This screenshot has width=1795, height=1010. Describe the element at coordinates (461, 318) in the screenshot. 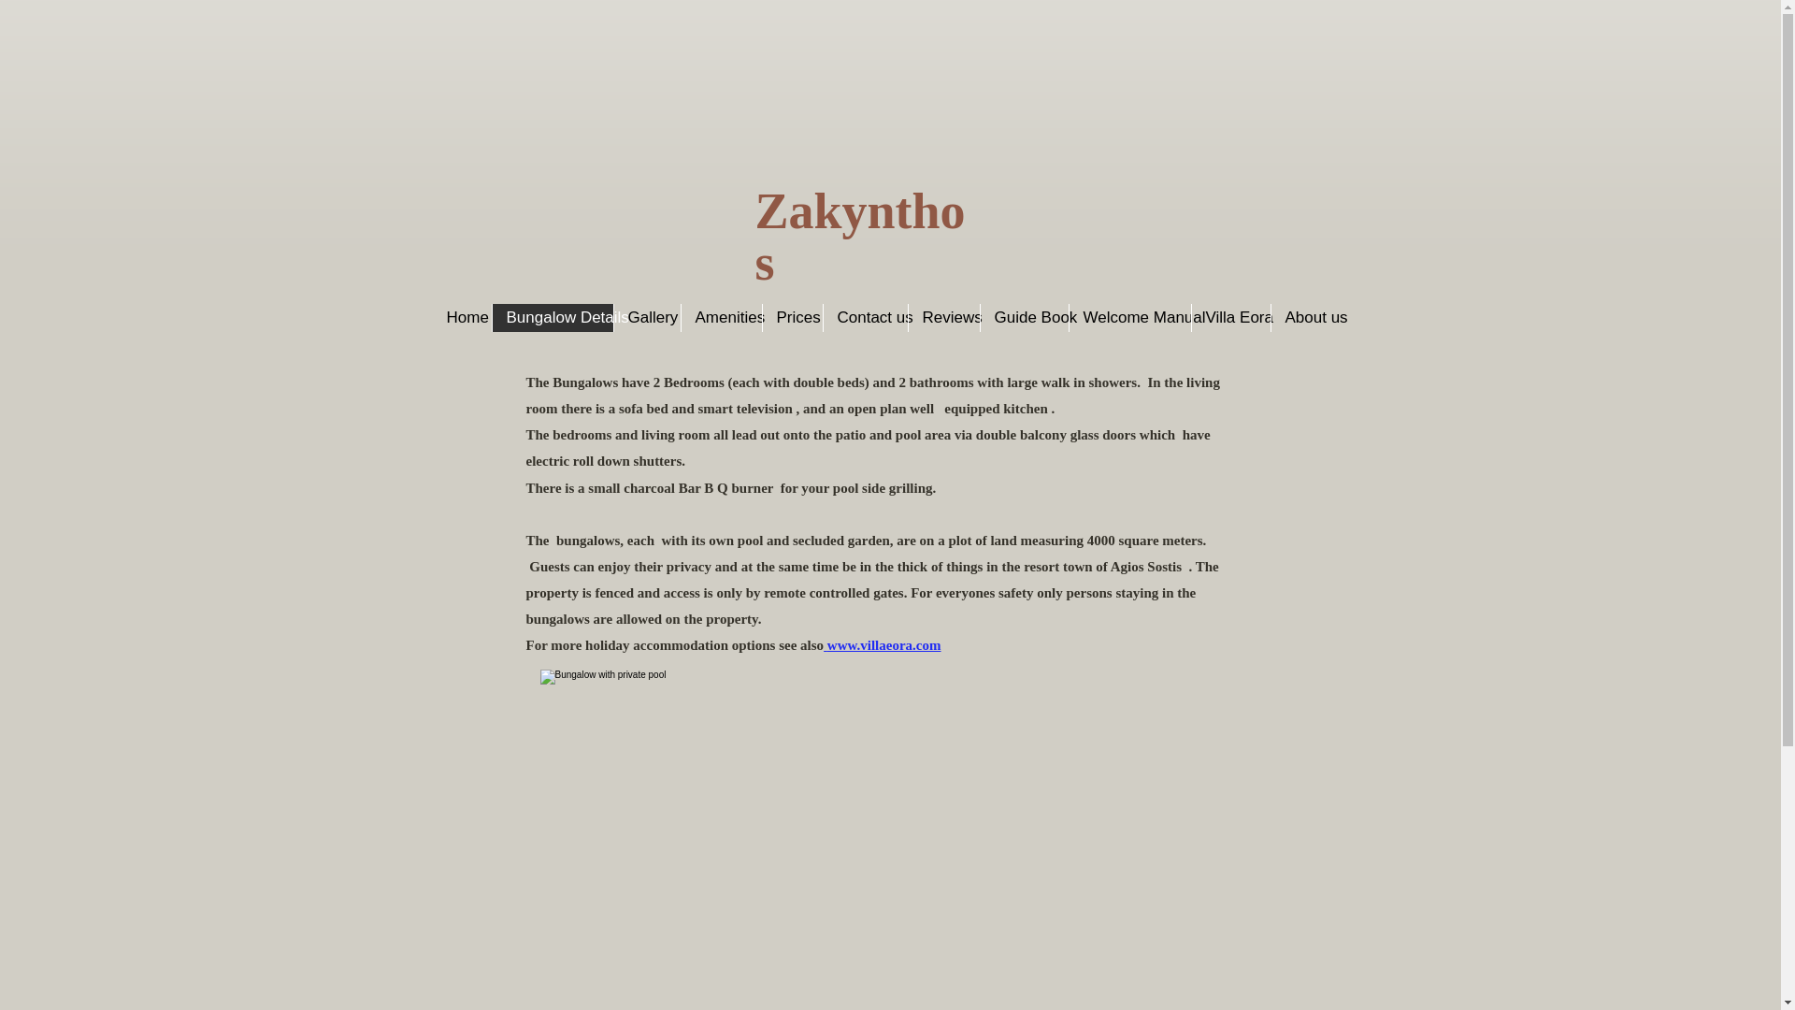

I see `Home` at that location.